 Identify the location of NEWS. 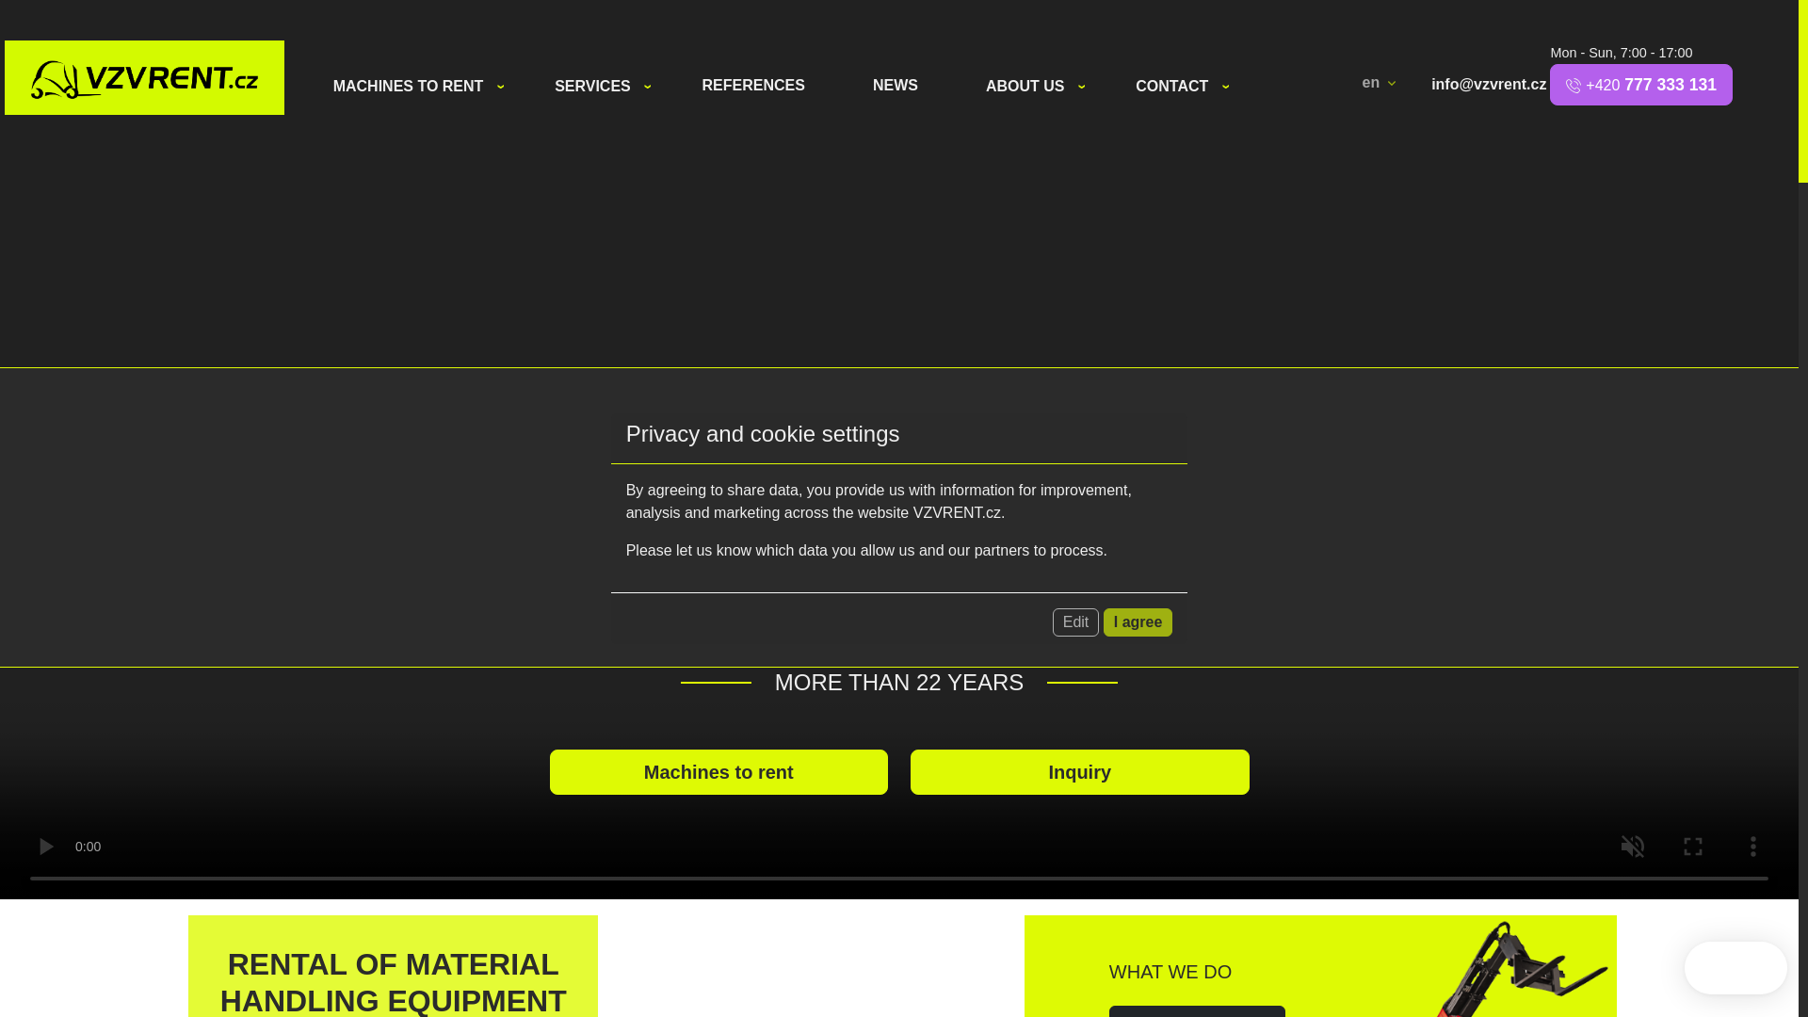
(895, 86).